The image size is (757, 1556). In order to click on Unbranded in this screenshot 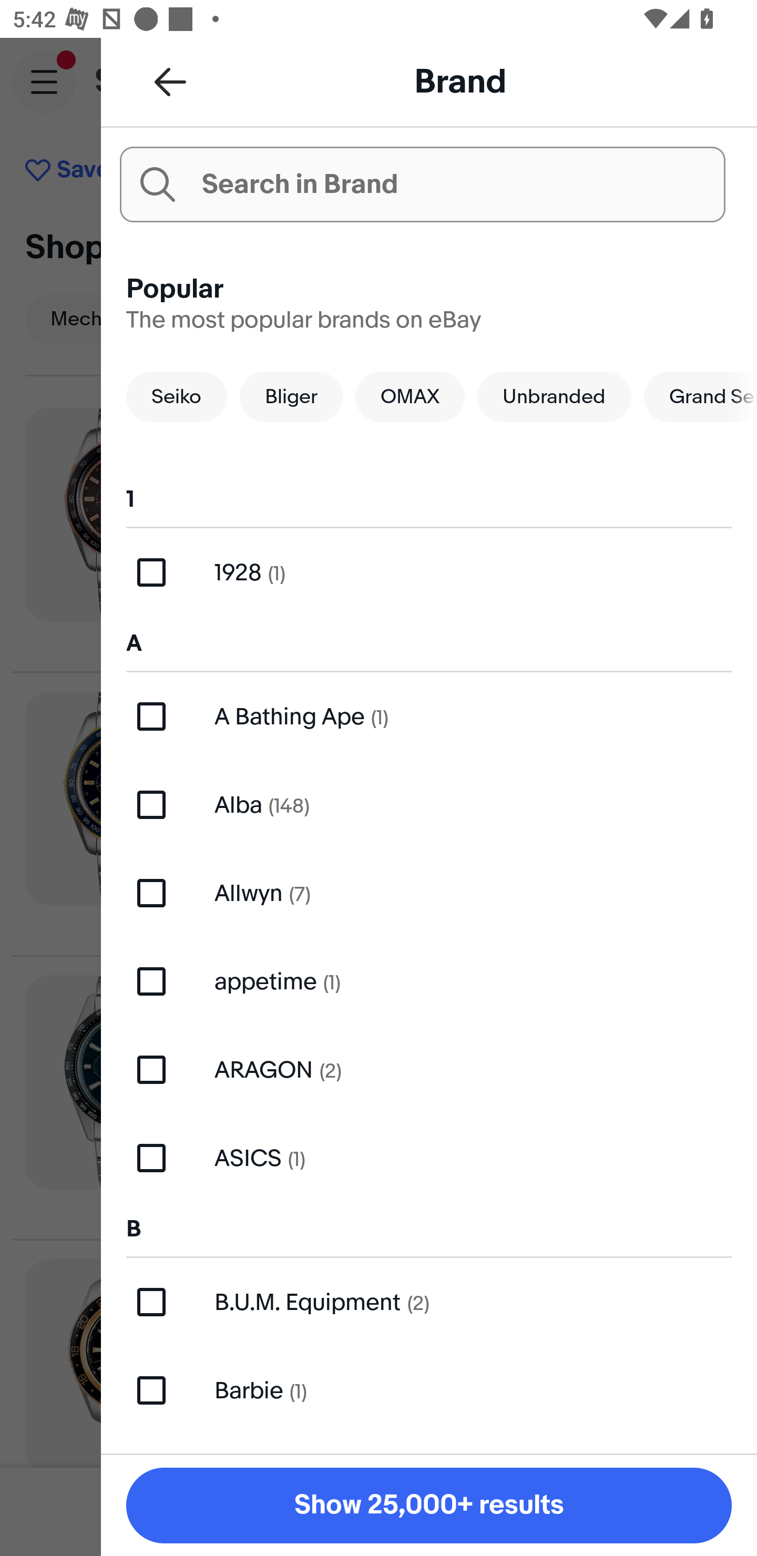, I will do `click(554, 396)`.